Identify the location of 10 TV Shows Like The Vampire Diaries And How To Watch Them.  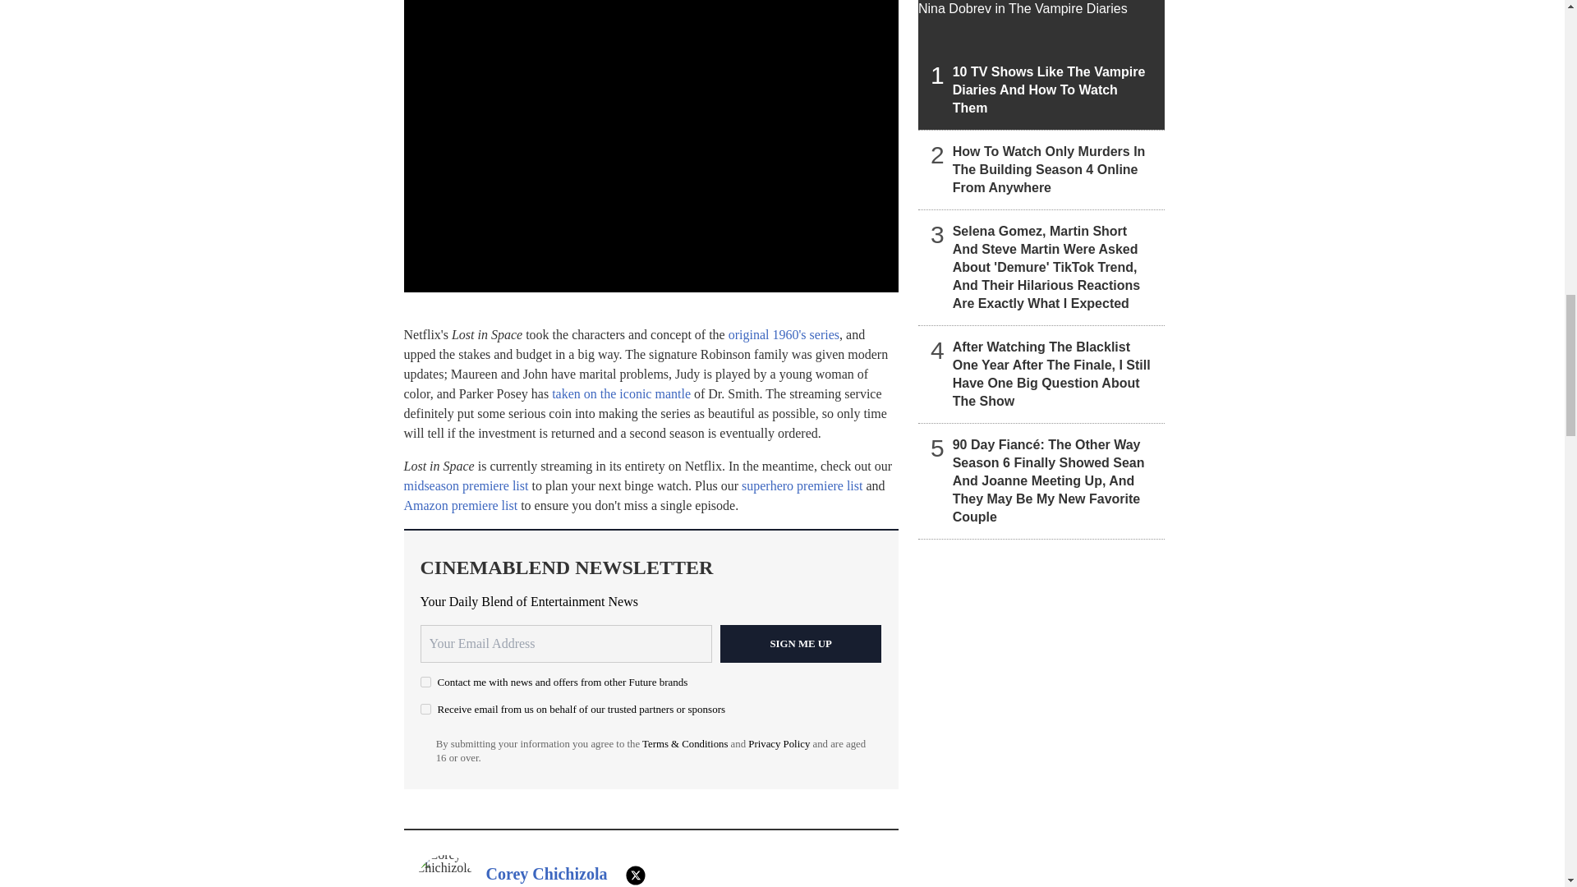
(1041, 64).